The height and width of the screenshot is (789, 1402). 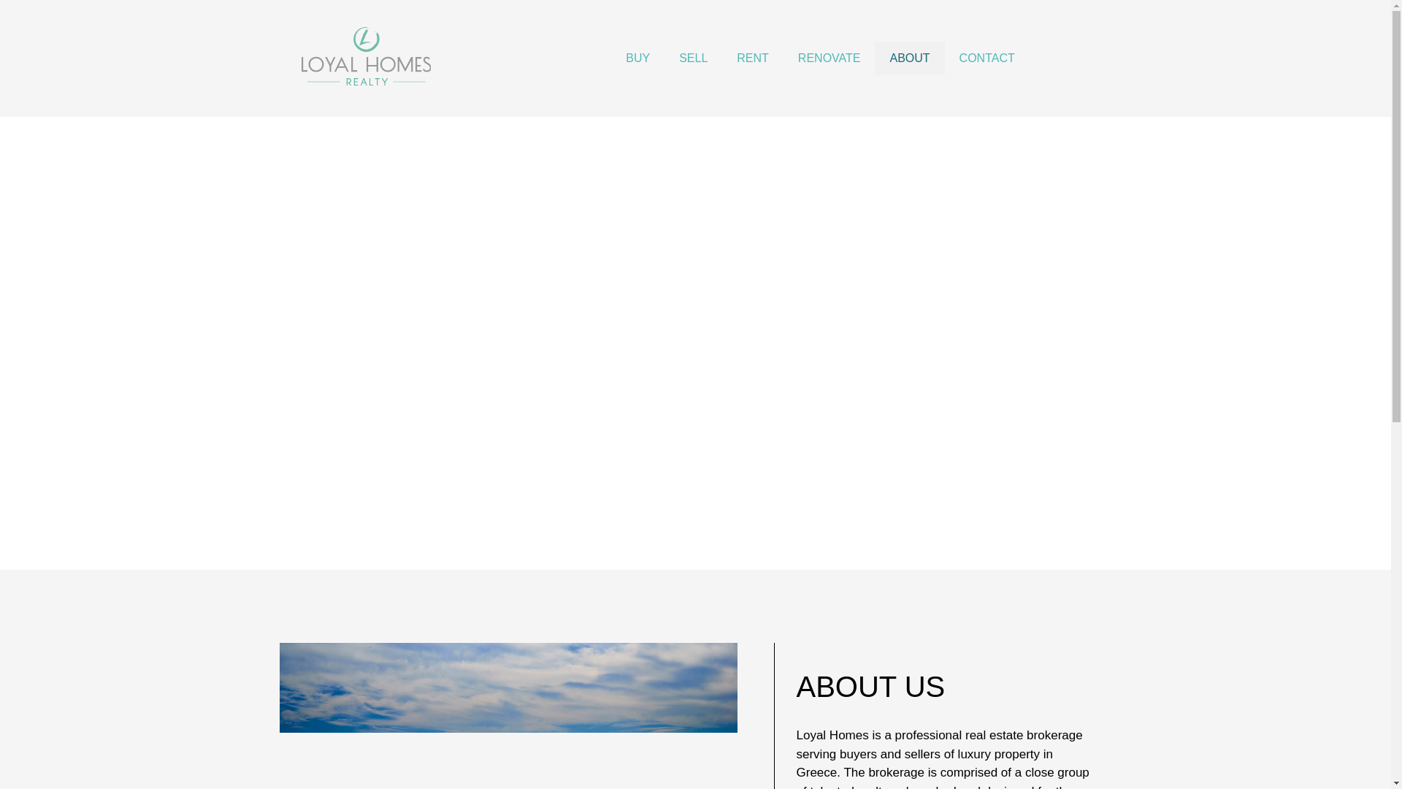 What do you see at coordinates (987, 58) in the screenshot?
I see `CONTACT` at bounding box center [987, 58].